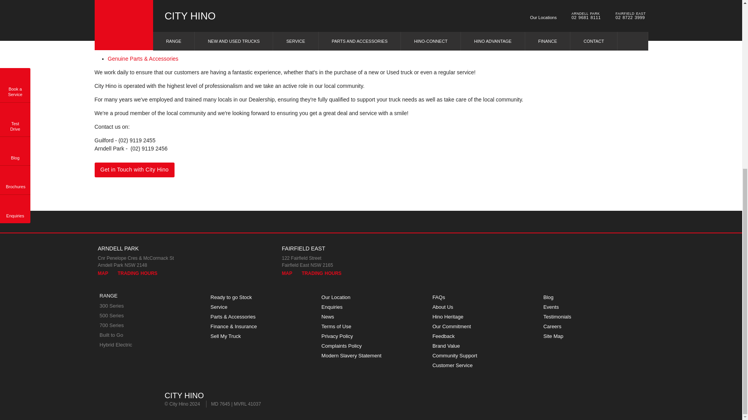  I want to click on Visit our YouTube Channel, so click(618, 222).